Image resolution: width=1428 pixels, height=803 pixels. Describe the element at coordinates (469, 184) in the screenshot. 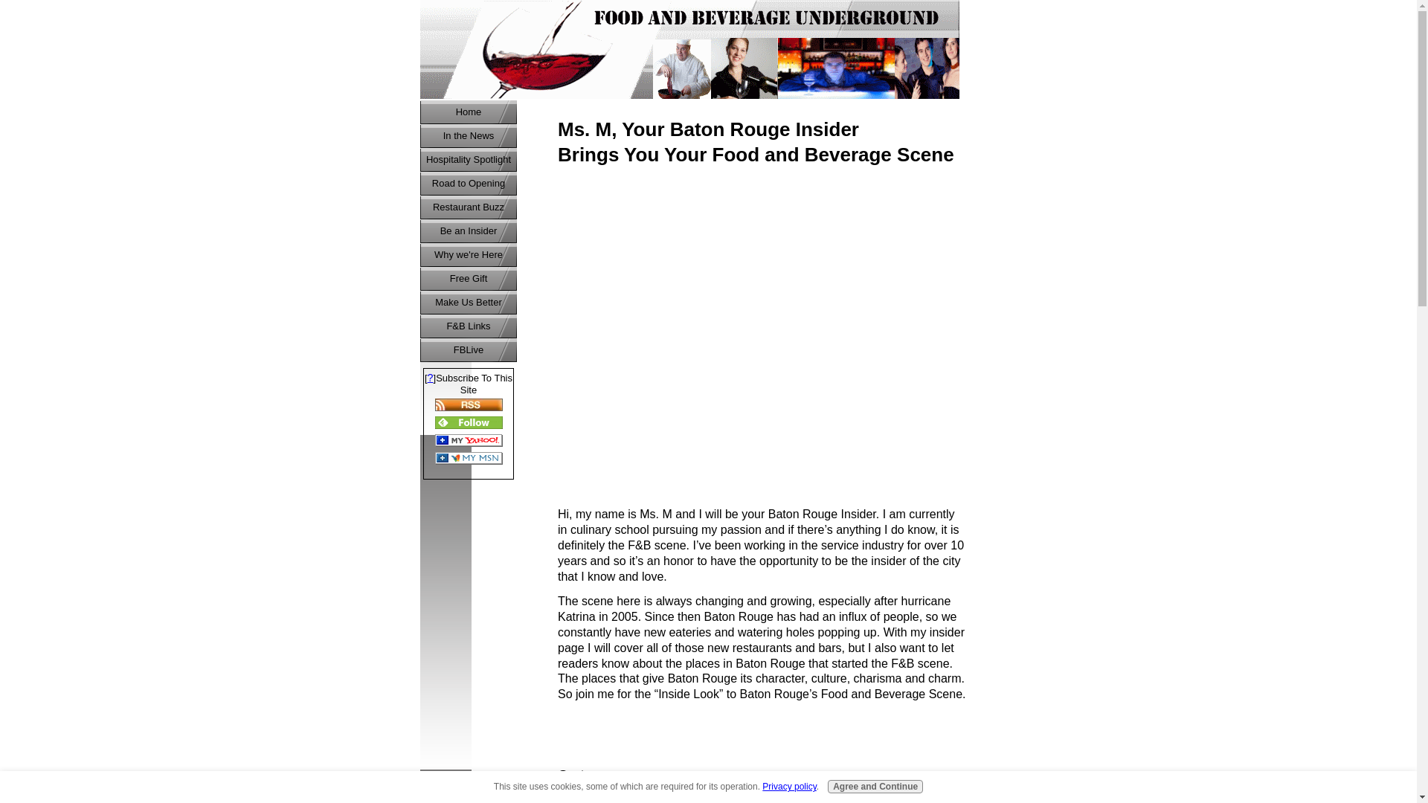

I see `Road to Opening` at that location.